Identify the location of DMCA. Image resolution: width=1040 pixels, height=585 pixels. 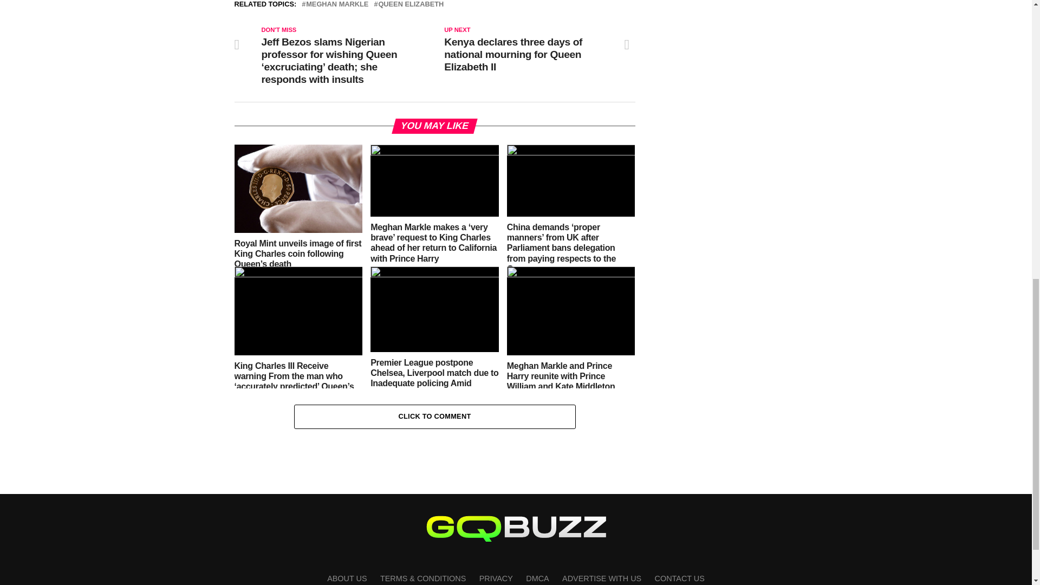
(537, 578).